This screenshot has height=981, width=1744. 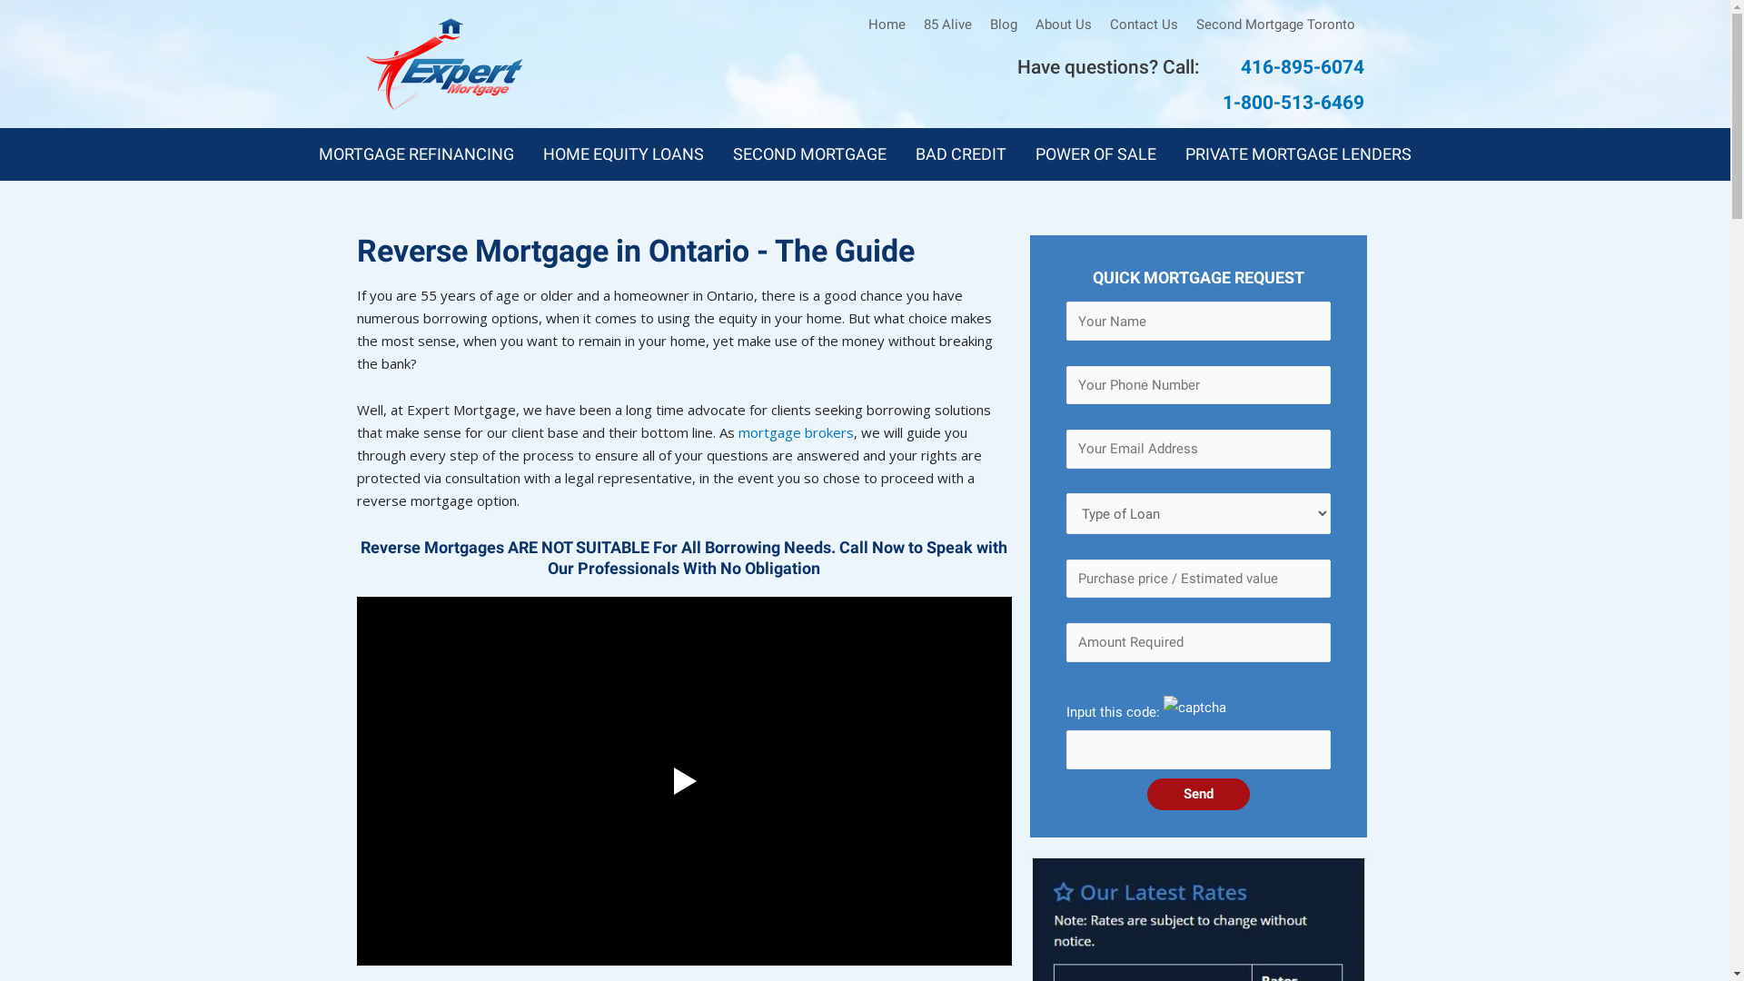 What do you see at coordinates (1293, 103) in the screenshot?
I see `1-800-513-6469` at bounding box center [1293, 103].